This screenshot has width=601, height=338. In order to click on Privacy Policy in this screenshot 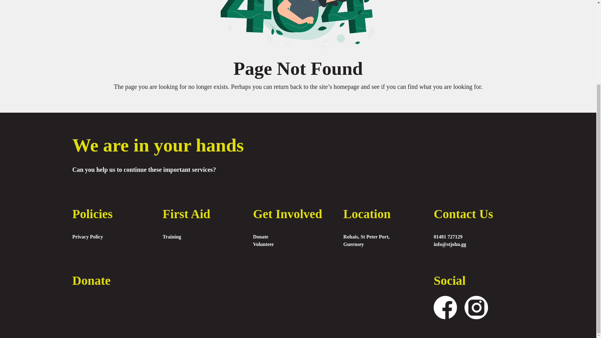, I will do `click(117, 237)`.